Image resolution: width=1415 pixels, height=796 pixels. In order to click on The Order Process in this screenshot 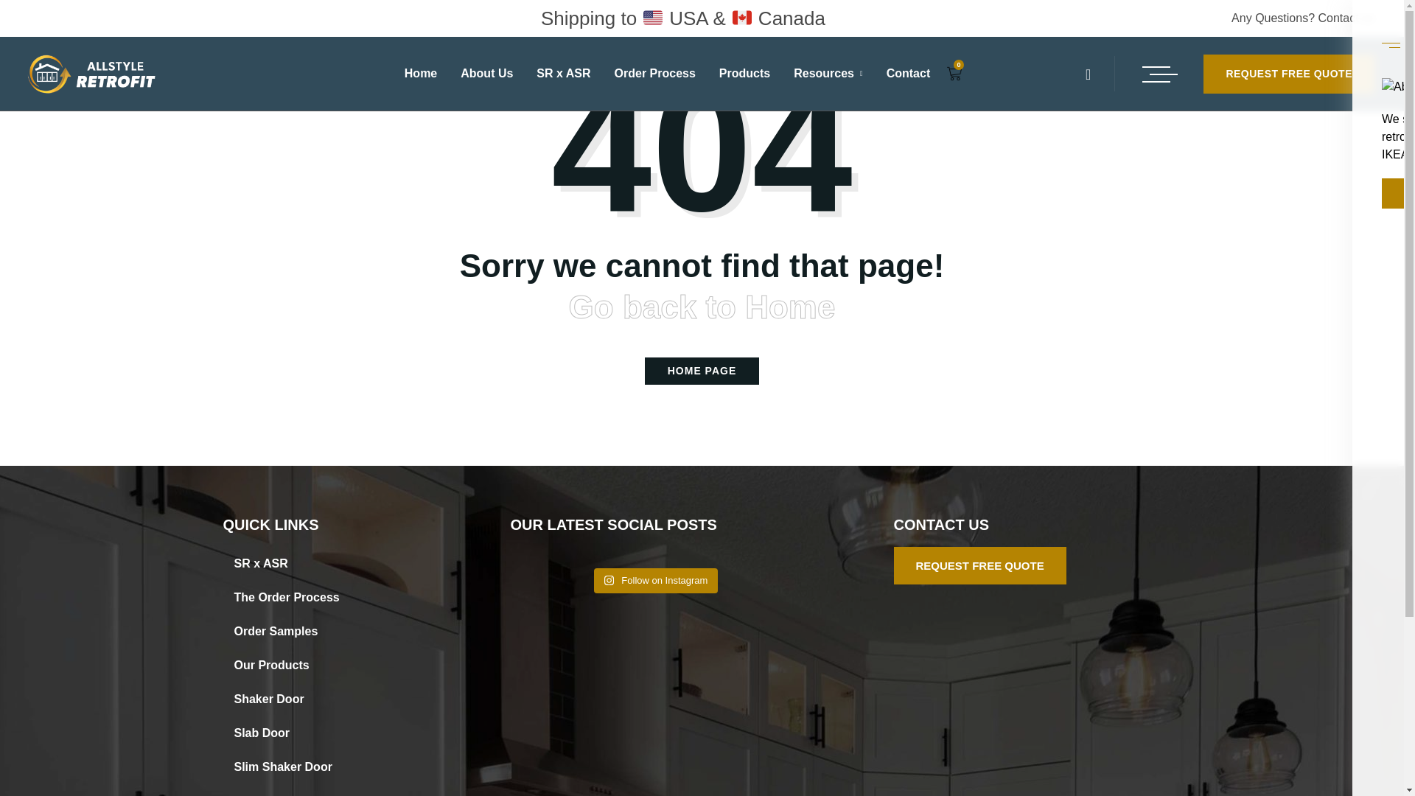, I will do `click(318, 597)`.